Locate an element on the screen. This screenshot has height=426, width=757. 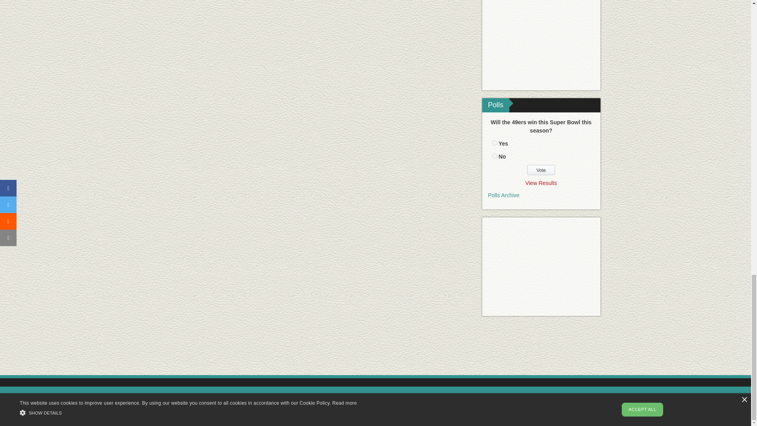
3rd party ad content is located at coordinates (541, 45).